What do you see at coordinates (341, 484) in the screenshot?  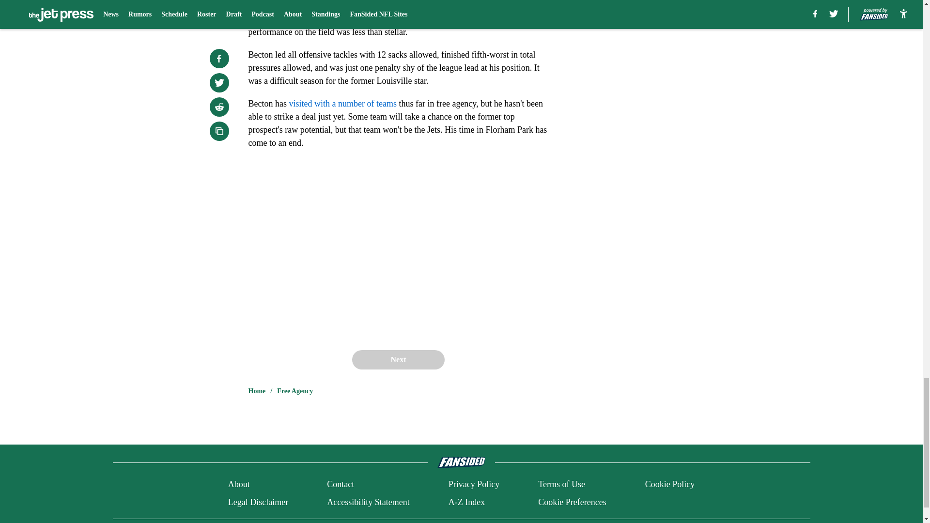 I see `Contact` at bounding box center [341, 484].